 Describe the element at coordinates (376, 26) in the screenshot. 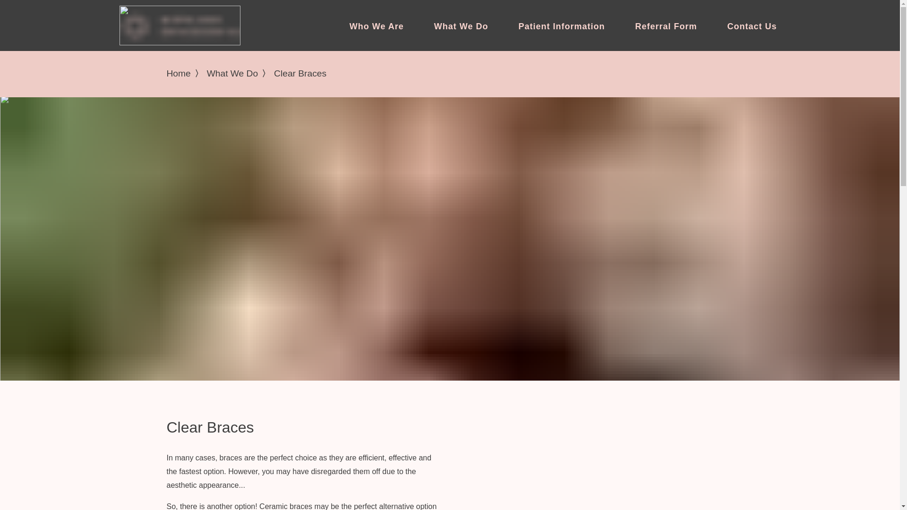

I see `Who We Are` at that location.